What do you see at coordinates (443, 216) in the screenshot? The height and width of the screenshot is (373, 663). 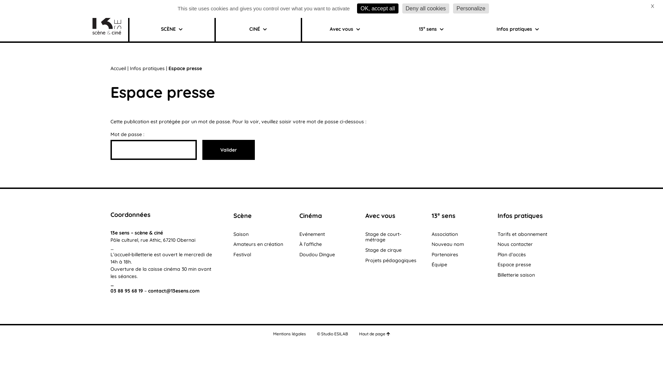 I see `13e sens` at bounding box center [443, 216].